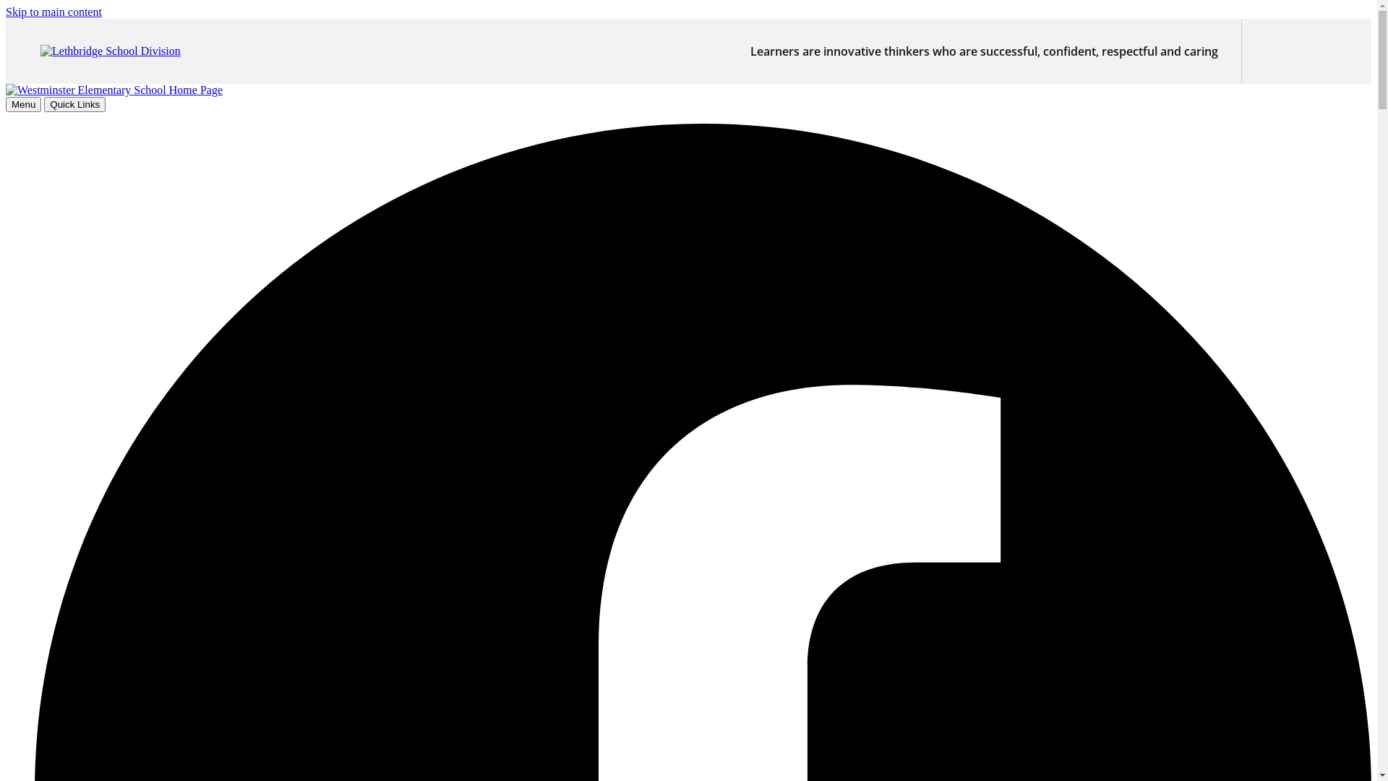  I want to click on Quick Links, so click(75, 104).